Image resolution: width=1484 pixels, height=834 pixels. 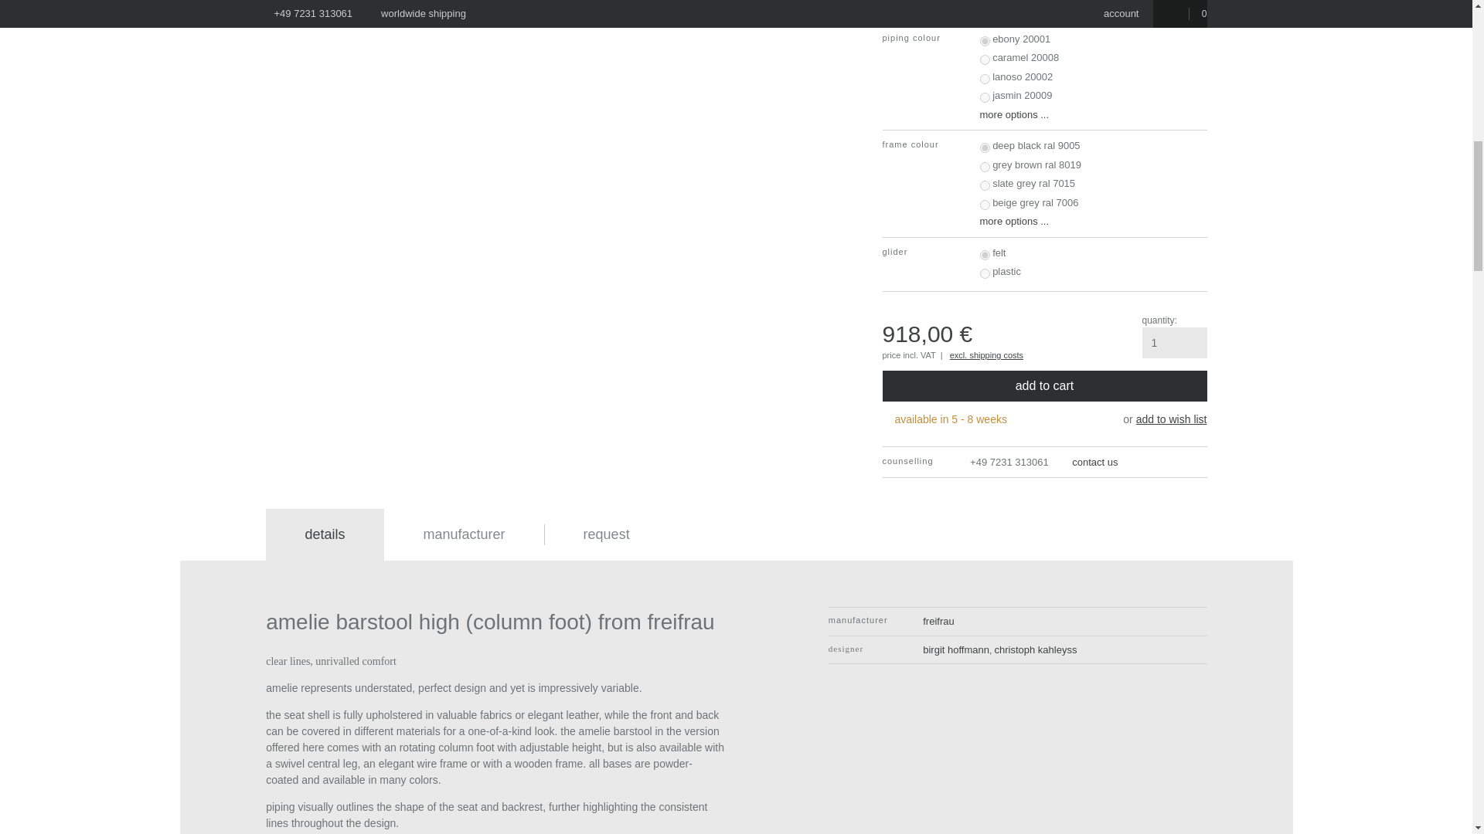 What do you see at coordinates (985, 205) in the screenshot?
I see `226567` at bounding box center [985, 205].